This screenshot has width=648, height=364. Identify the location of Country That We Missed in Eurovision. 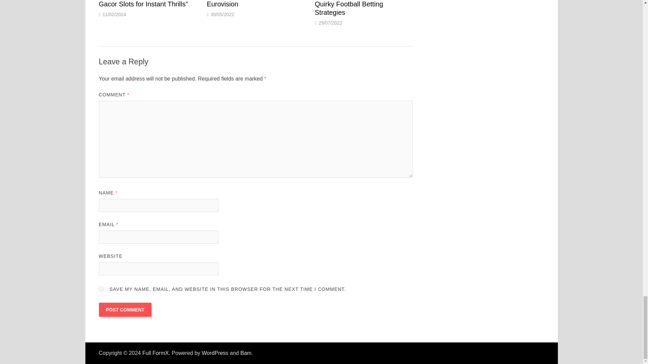
(247, 4).